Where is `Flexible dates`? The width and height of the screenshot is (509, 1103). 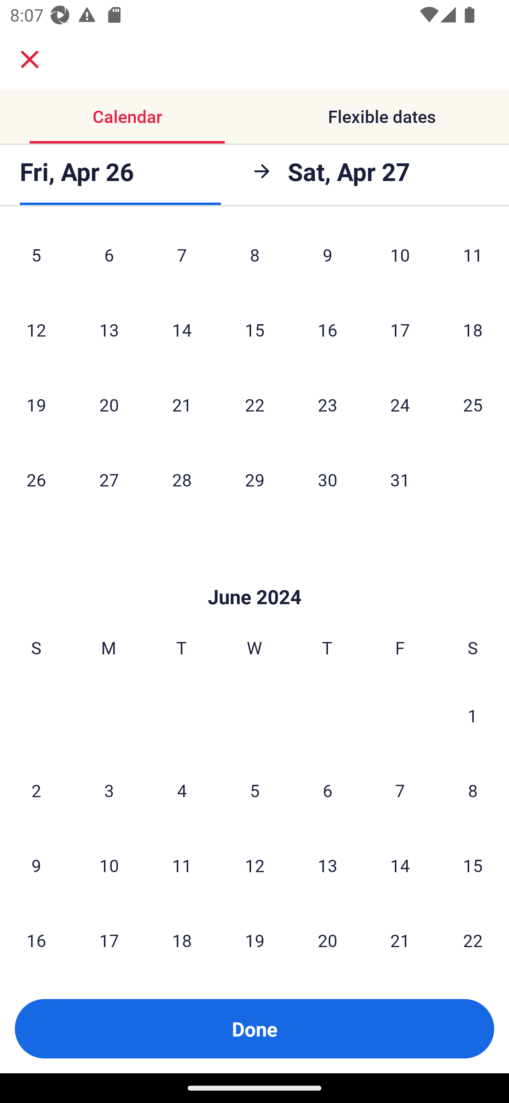 Flexible dates is located at coordinates (382, 116).